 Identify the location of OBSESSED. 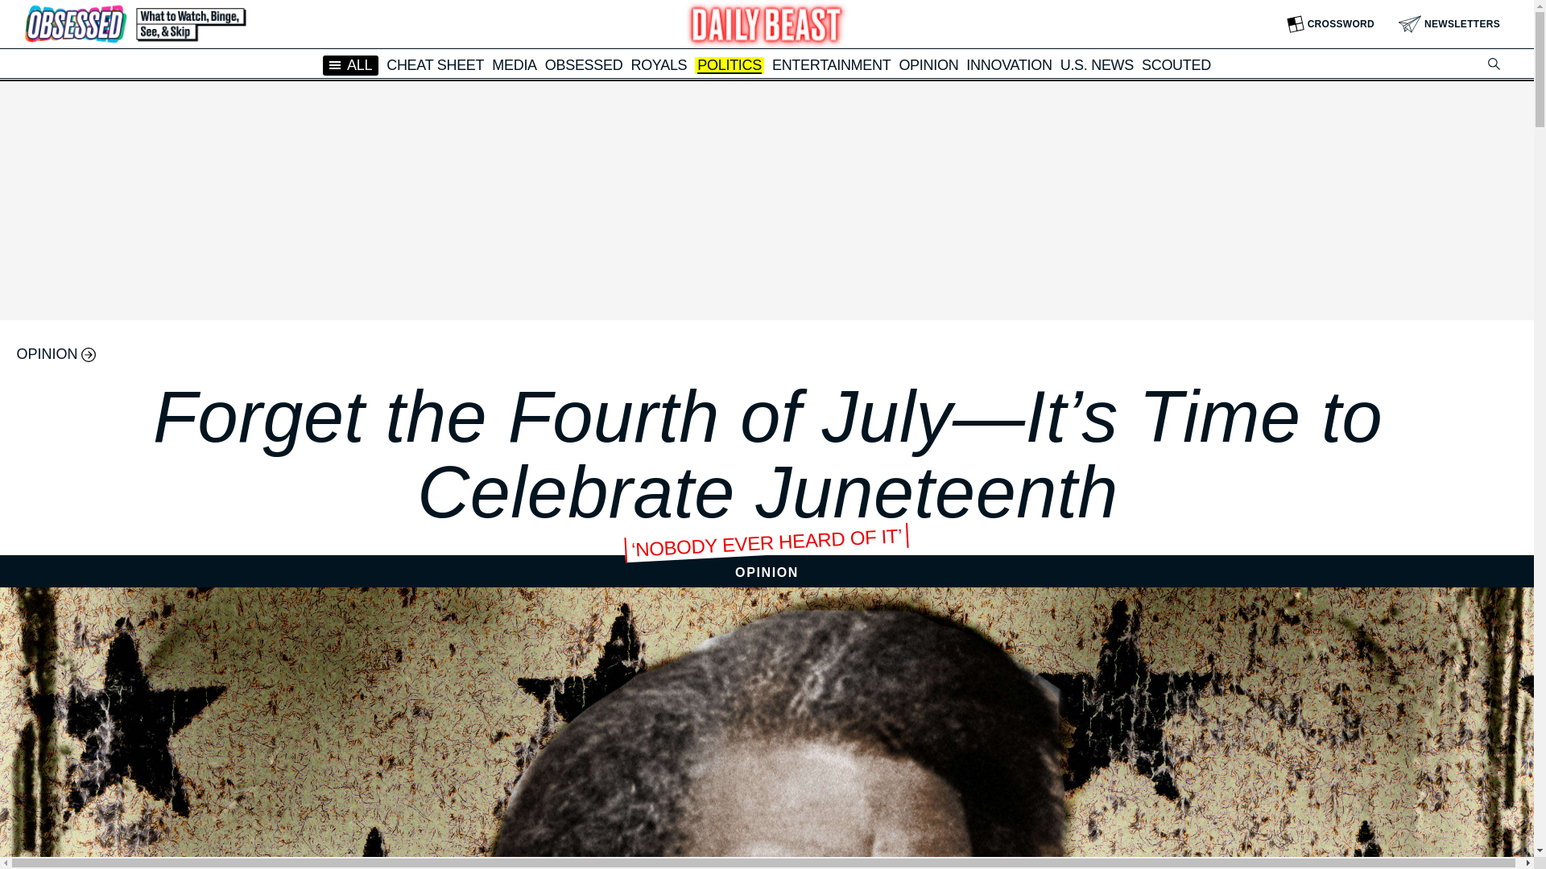
(584, 64).